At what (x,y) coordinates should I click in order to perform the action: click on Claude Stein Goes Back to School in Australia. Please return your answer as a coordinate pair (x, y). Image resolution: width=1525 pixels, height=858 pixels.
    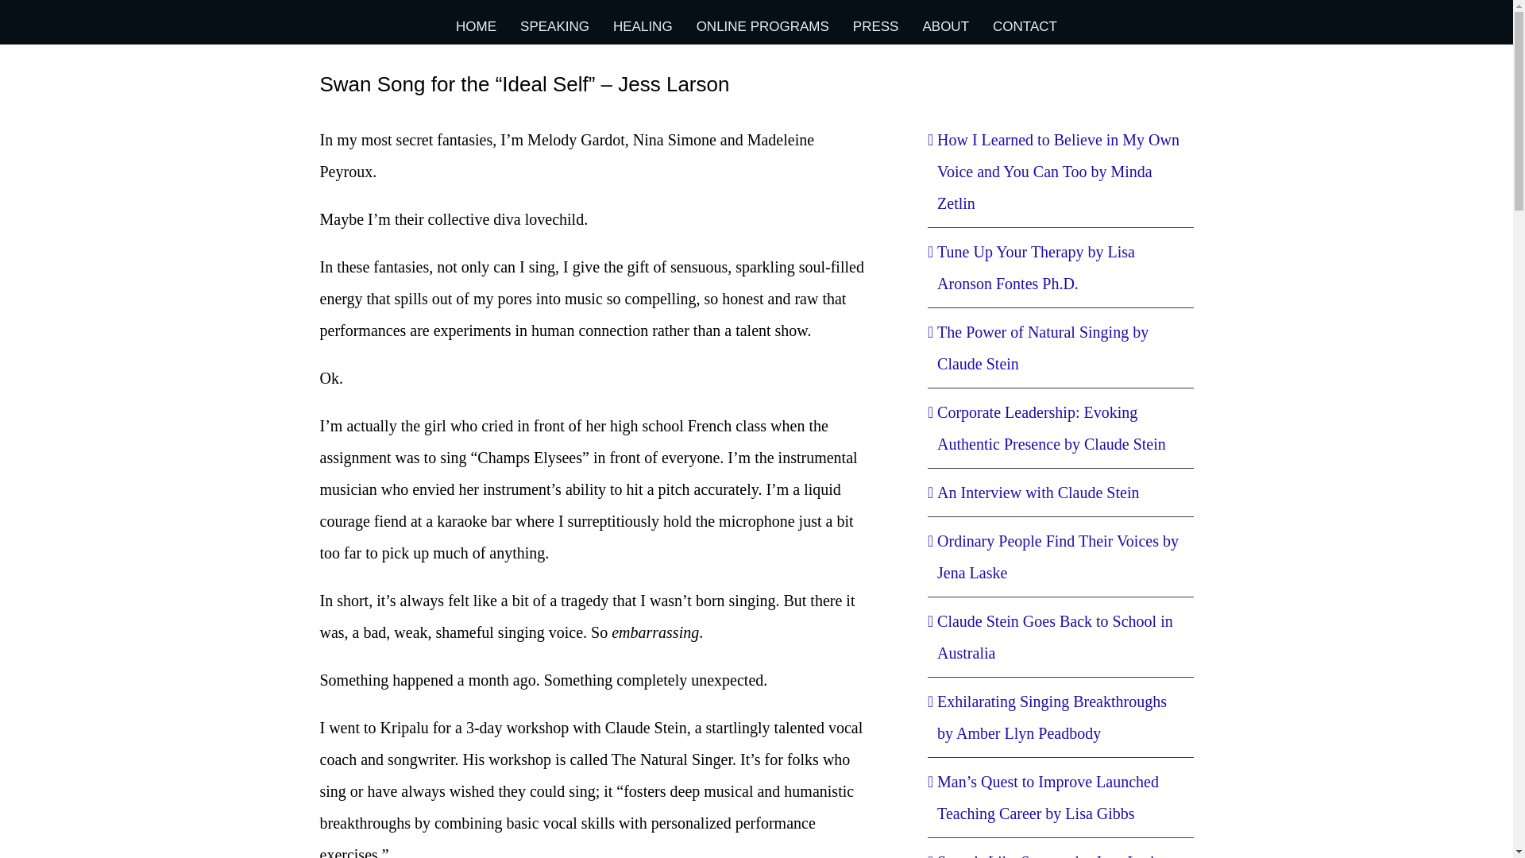
    Looking at the image, I should click on (1055, 637).